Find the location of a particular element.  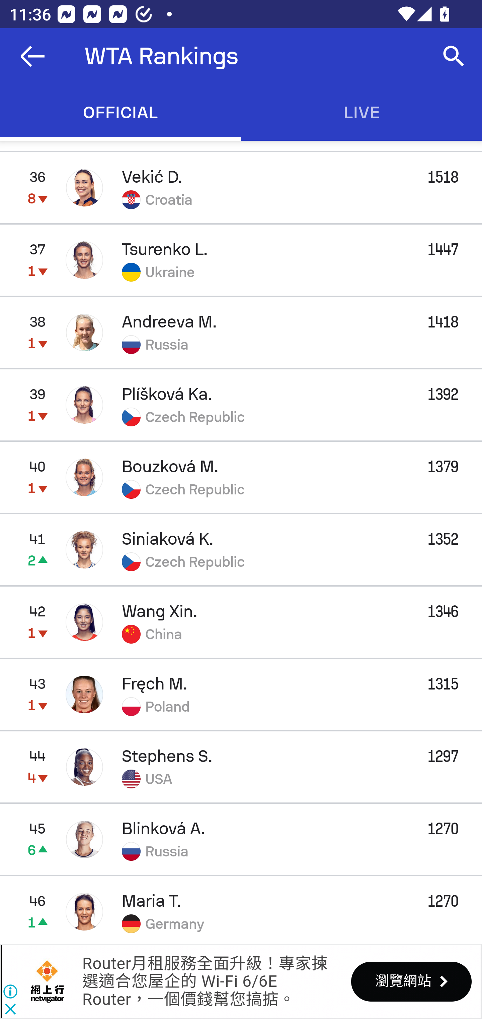

網上行 Netvigator is located at coordinates (48, 981).